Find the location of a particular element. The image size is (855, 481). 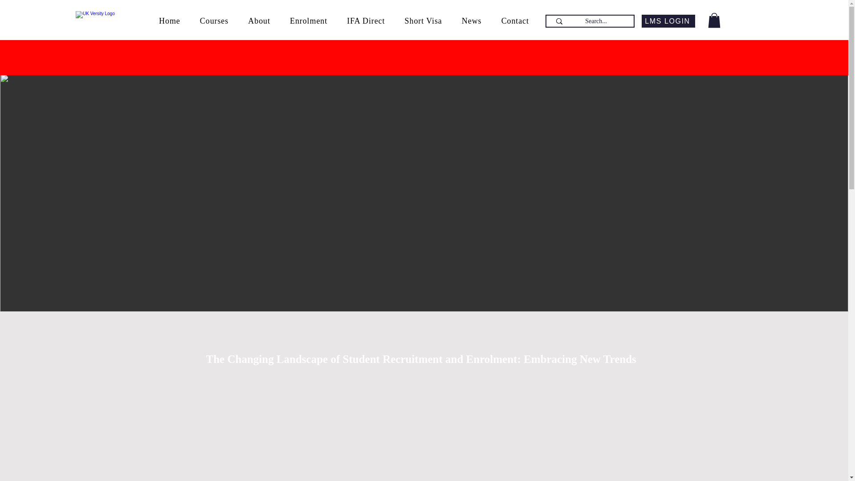

Contact is located at coordinates (515, 21).